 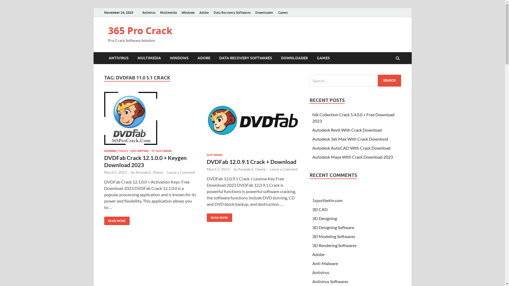 I want to click on Antivirus, so click(x=321, y=272).